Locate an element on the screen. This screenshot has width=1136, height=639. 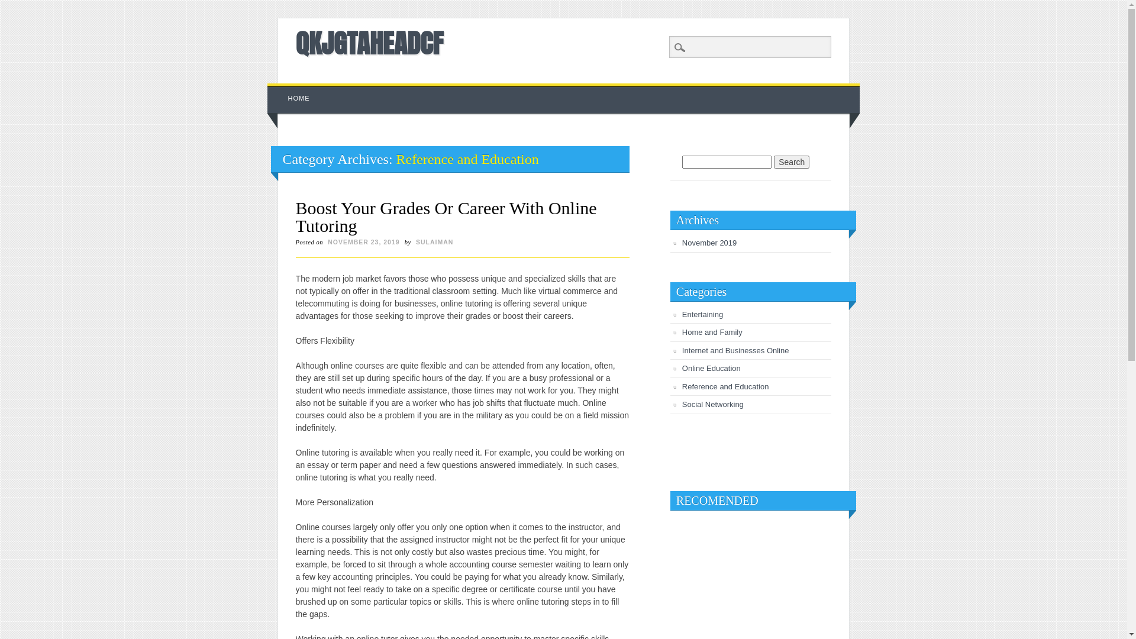
Search is located at coordinates (18, 7).